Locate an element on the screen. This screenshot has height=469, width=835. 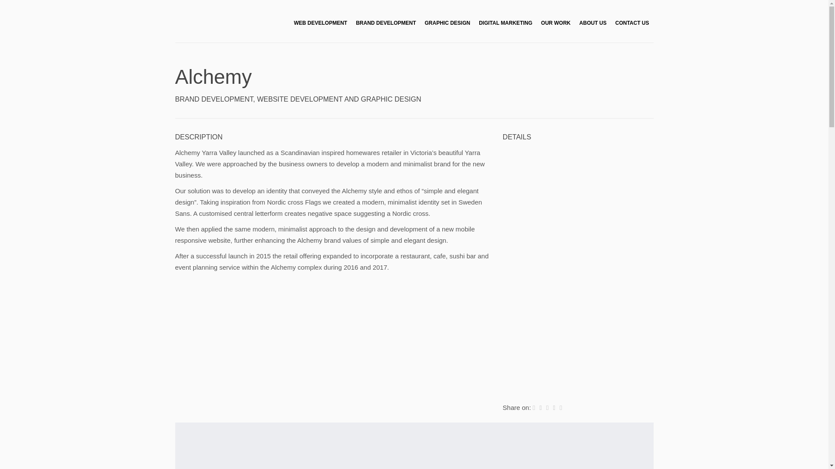
CONTACT US is located at coordinates (632, 23).